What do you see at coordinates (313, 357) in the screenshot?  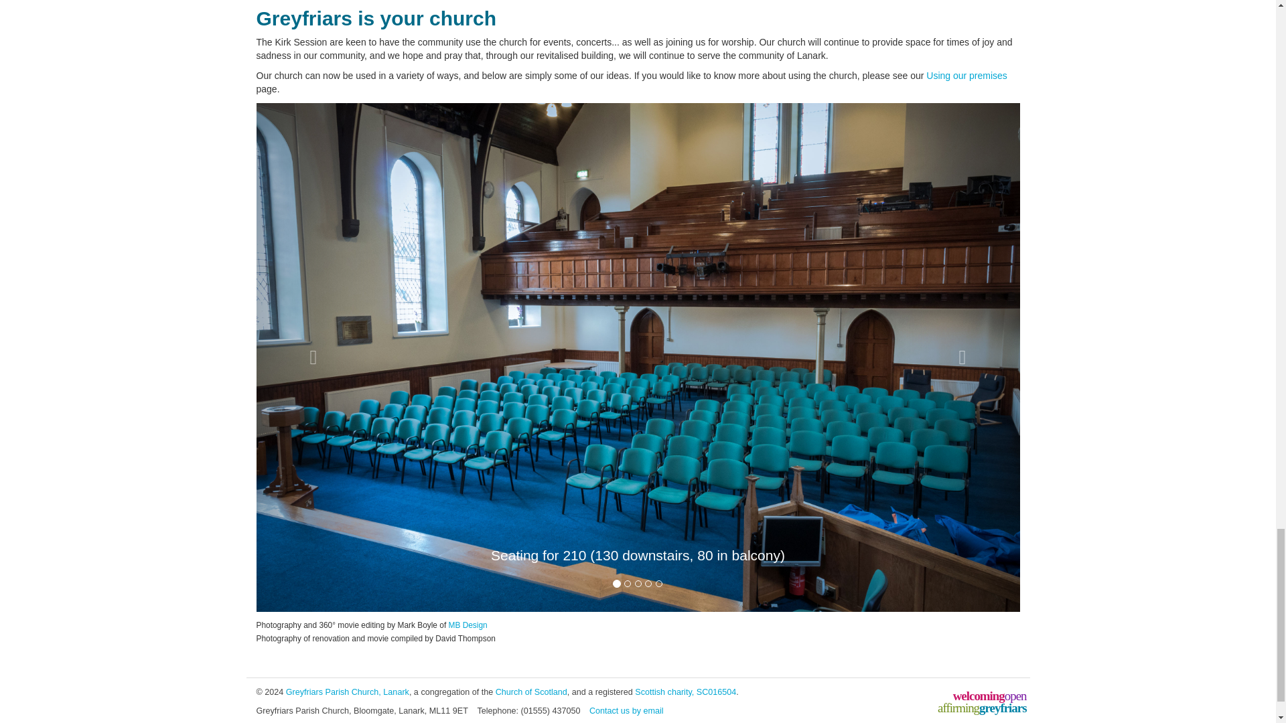 I see `Previous` at bounding box center [313, 357].